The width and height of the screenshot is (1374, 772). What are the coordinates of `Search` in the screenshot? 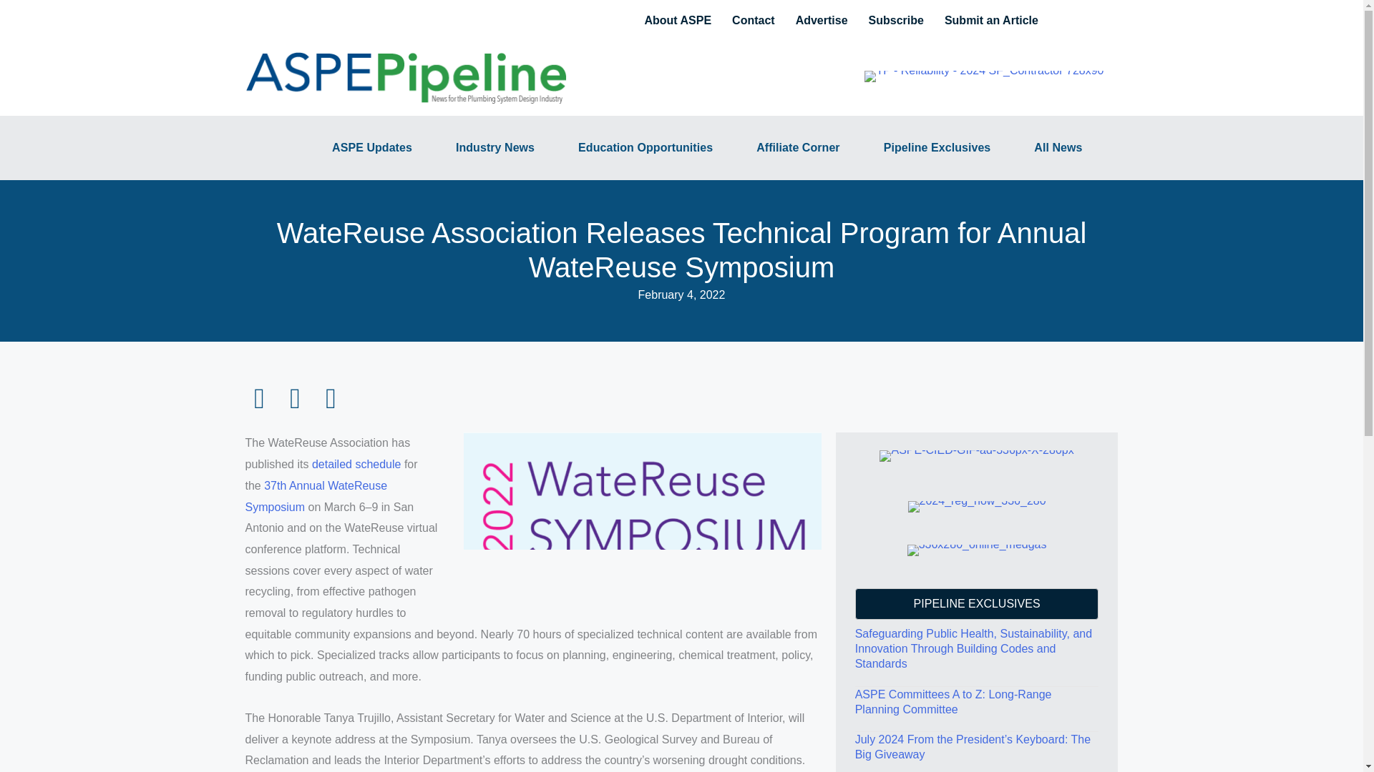 It's located at (10, 7).